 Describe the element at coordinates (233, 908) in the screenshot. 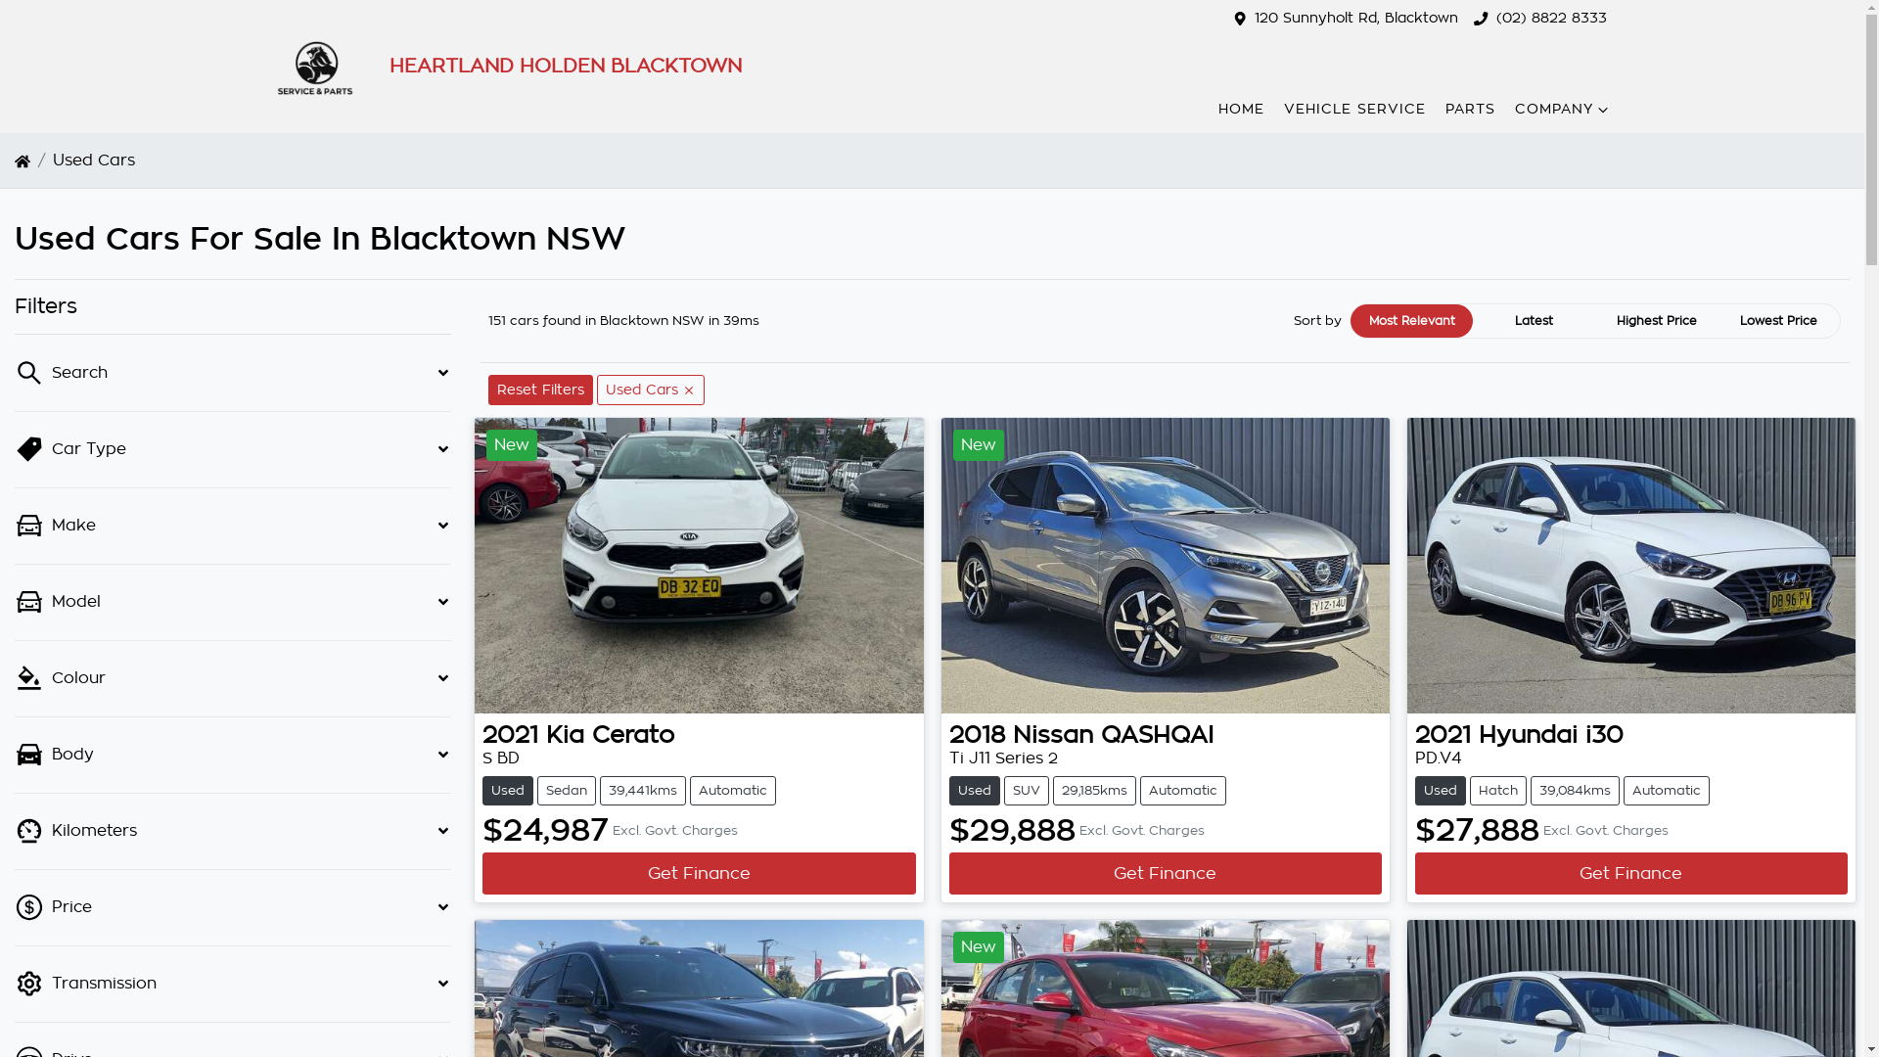

I see `Price` at that location.